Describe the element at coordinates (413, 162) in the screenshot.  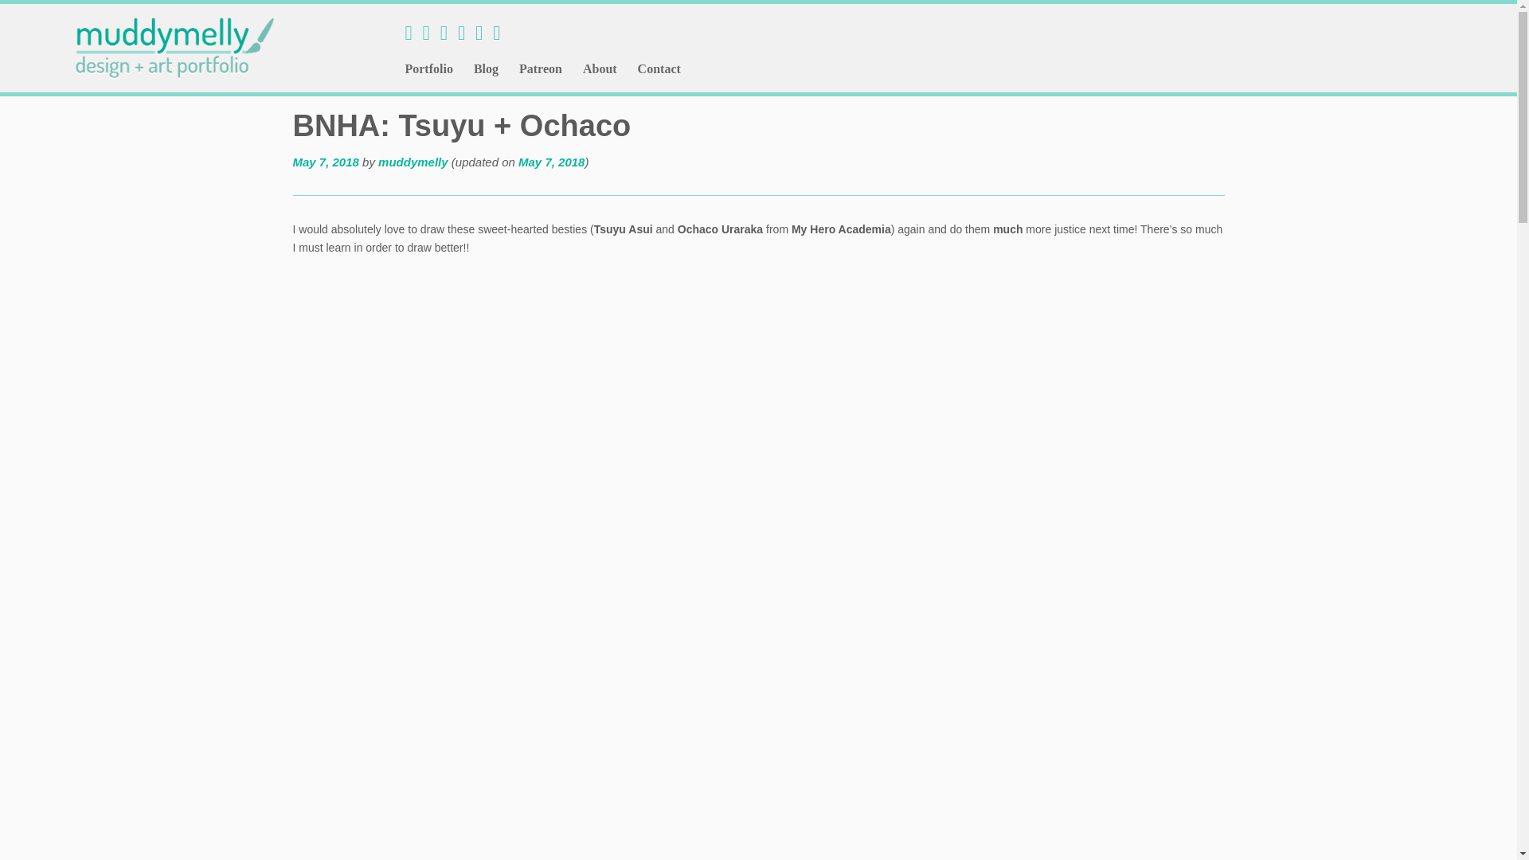
I see `muddymelly` at that location.